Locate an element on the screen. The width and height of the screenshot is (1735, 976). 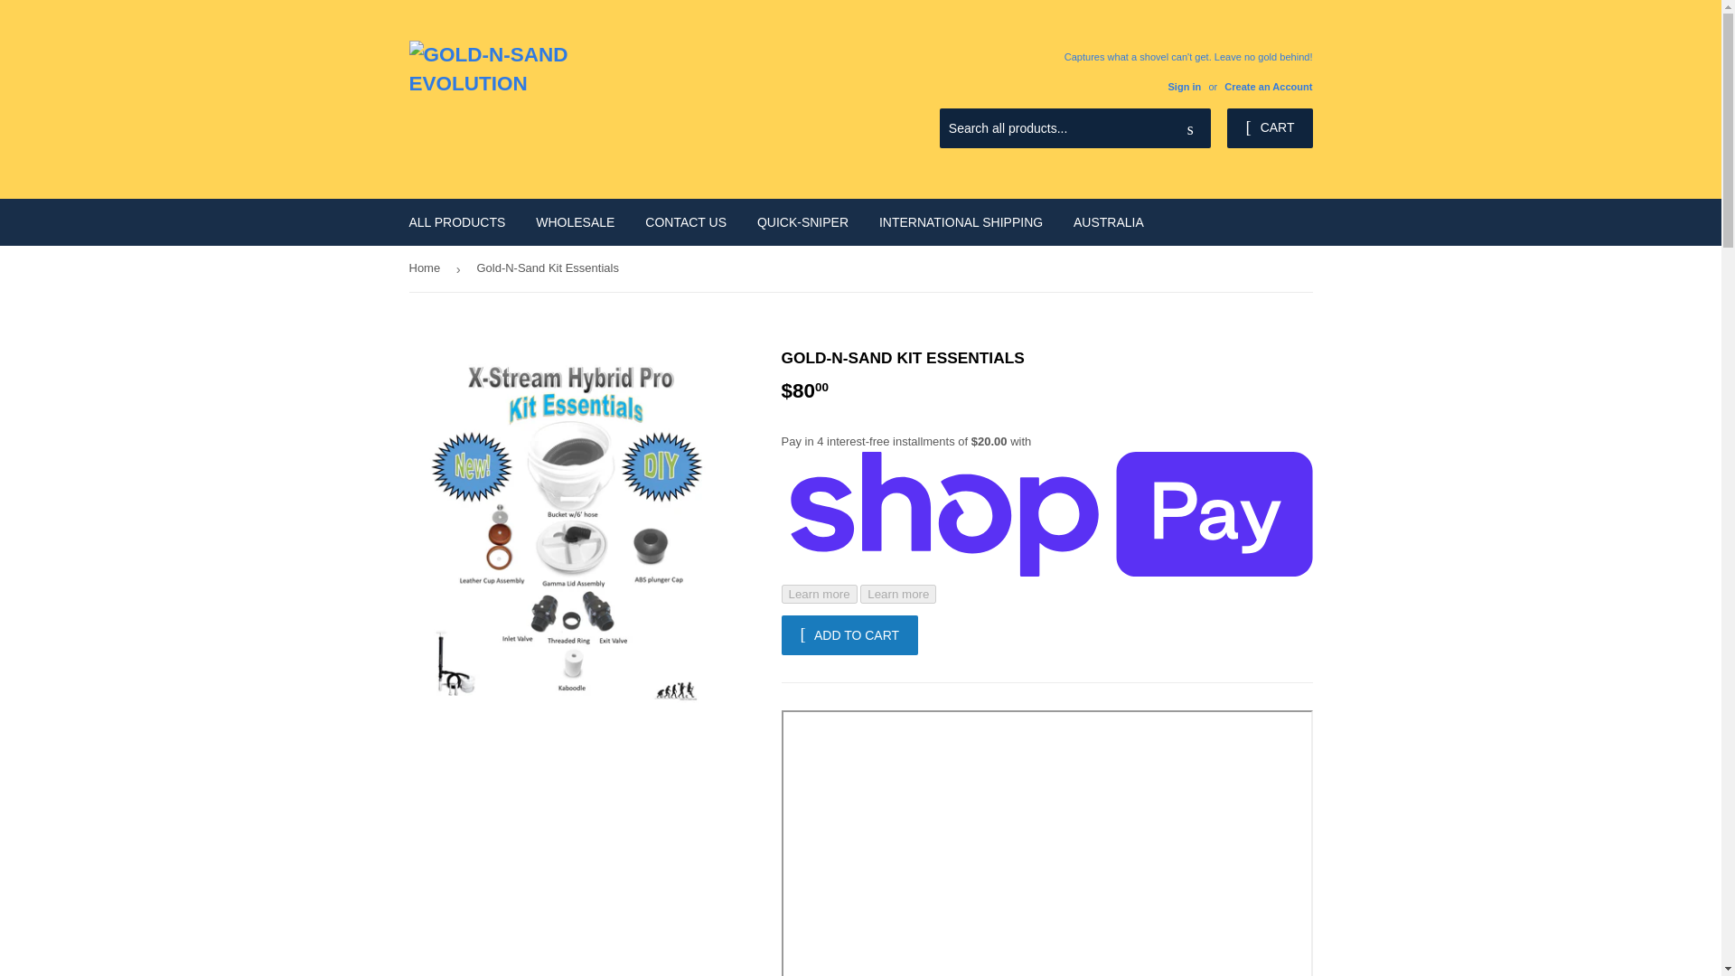
Create an Account is located at coordinates (1268, 86).